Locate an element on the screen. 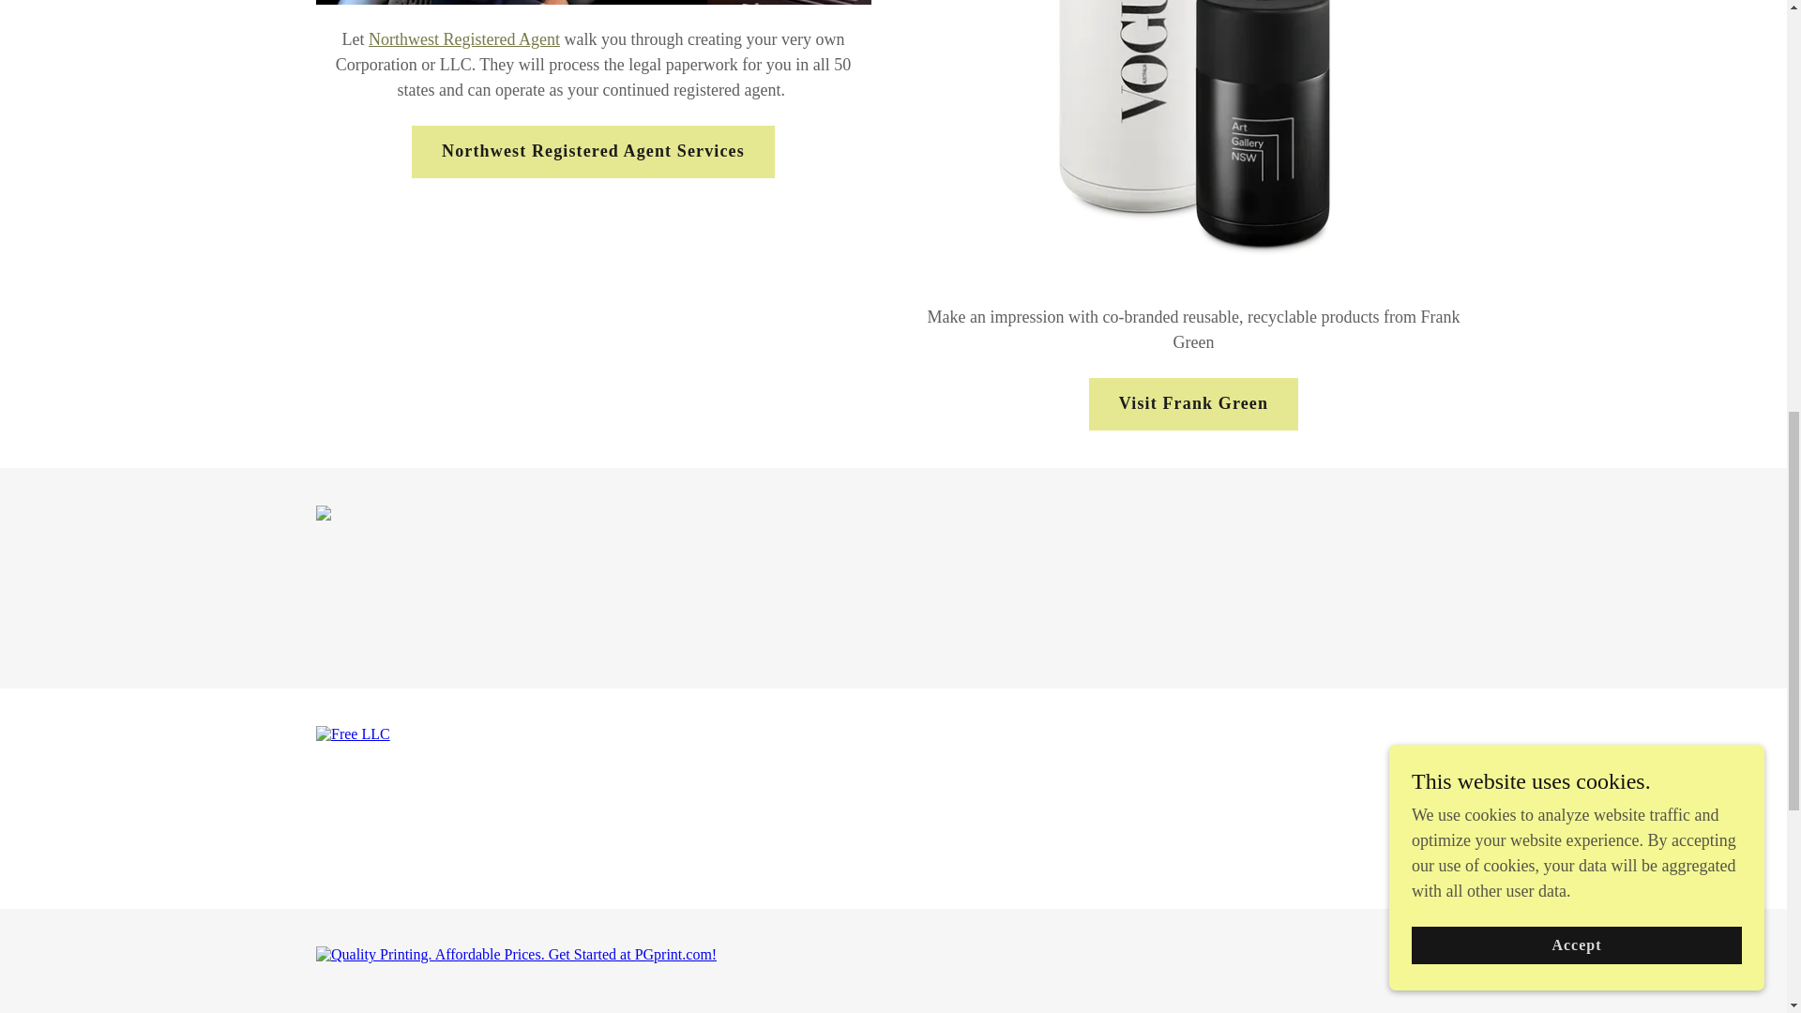 The width and height of the screenshot is (1801, 1013). Visit Frank Green is located at coordinates (1193, 403).